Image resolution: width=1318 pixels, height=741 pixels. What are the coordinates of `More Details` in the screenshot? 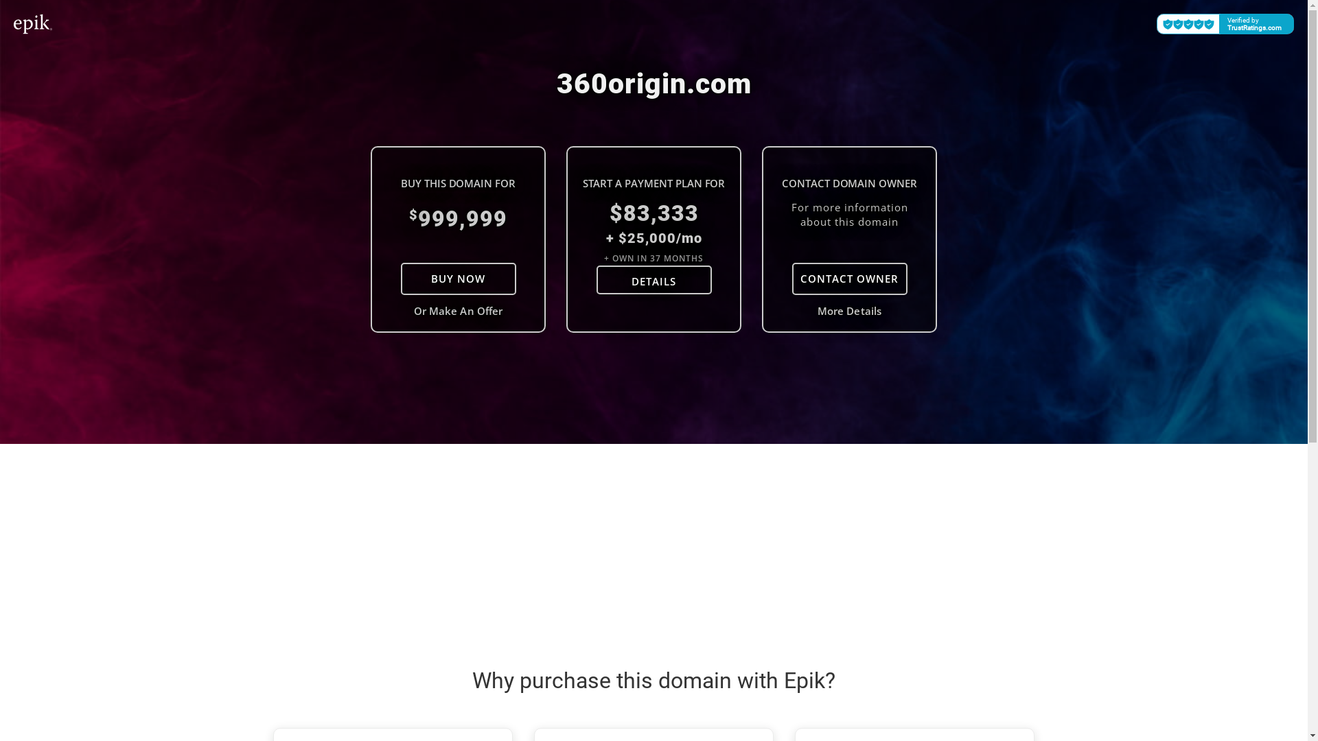 It's located at (850, 311).